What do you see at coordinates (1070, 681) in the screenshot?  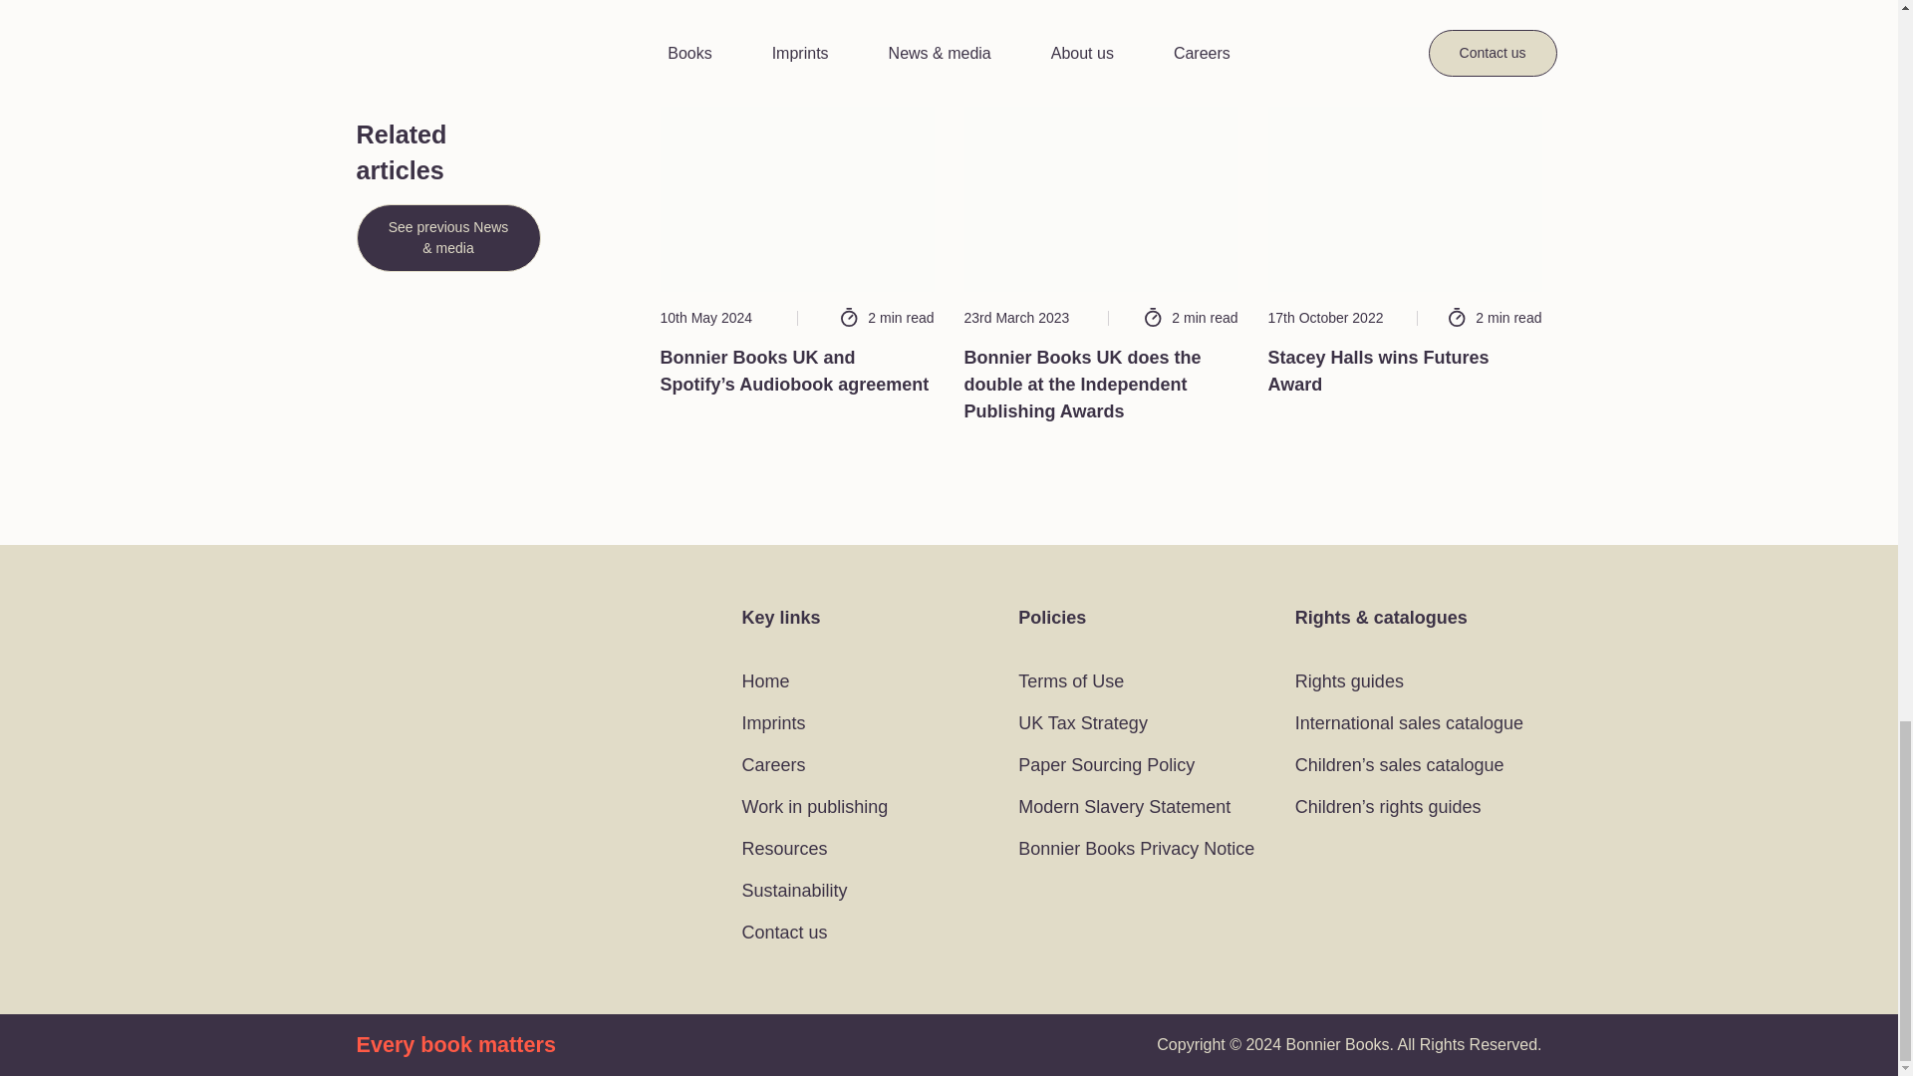 I see `Terms of Use` at bounding box center [1070, 681].